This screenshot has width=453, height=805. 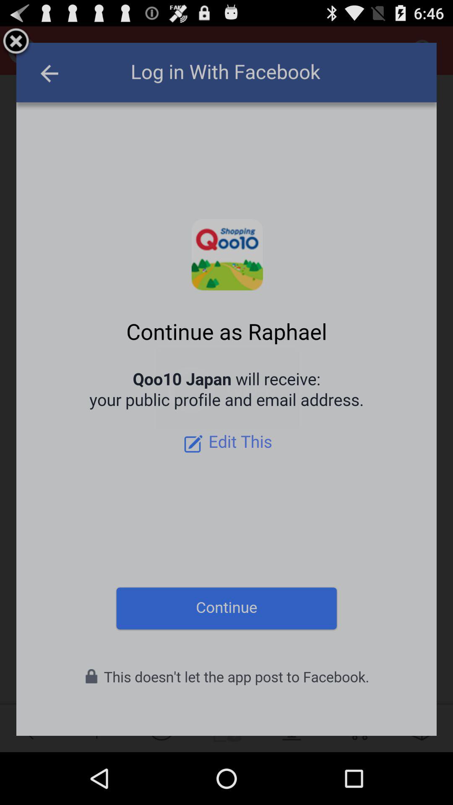 I want to click on exit out, so click(x=16, y=43).